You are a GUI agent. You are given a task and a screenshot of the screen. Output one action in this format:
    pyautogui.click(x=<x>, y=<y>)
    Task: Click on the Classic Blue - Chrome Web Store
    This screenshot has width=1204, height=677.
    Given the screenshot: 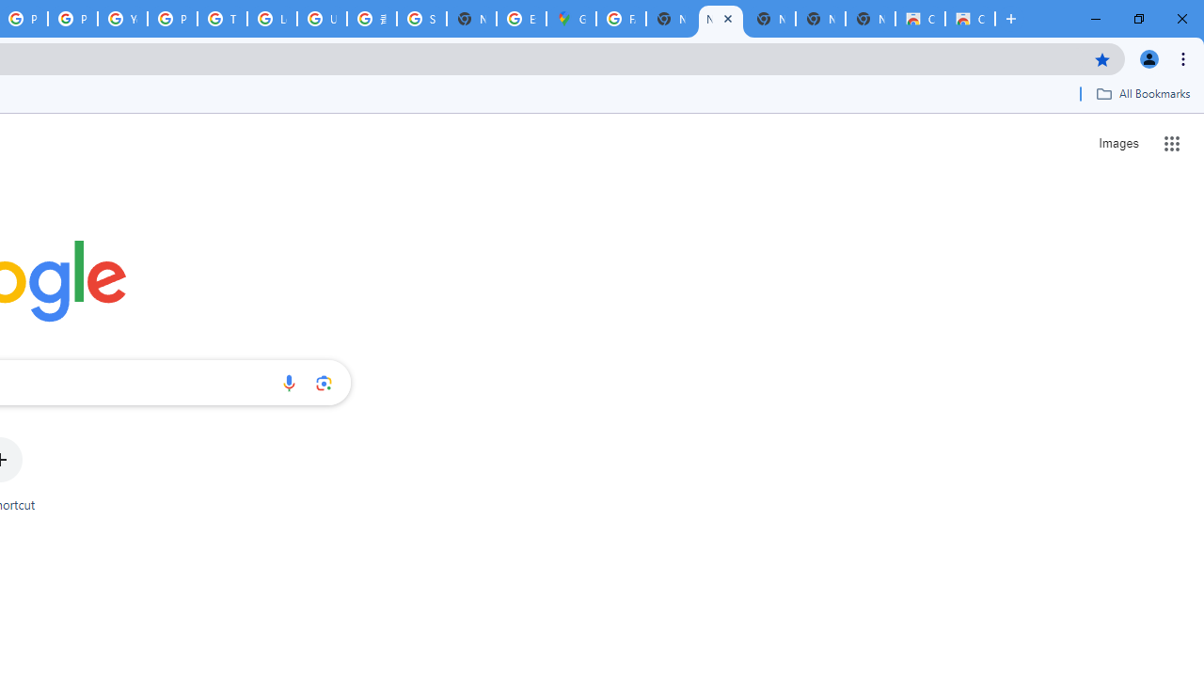 What is the action you would take?
    pyautogui.click(x=920, y=19)
    